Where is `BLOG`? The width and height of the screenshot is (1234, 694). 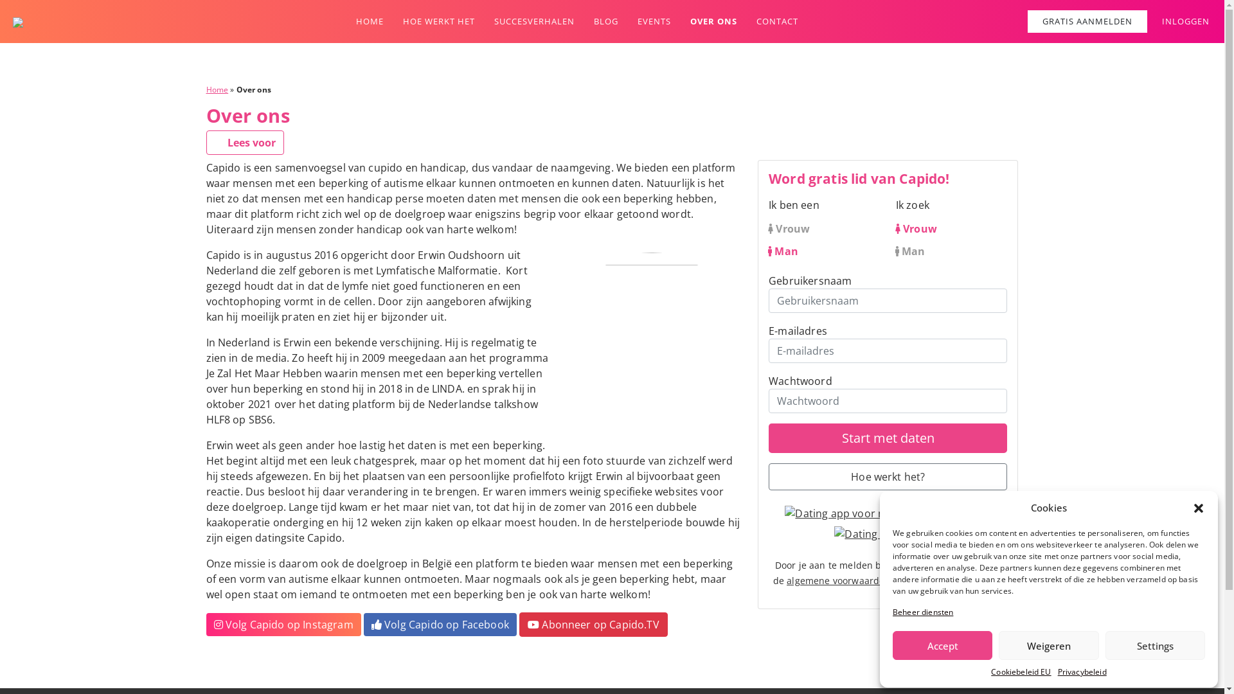 BLOG is located at coordinates (606, 22).